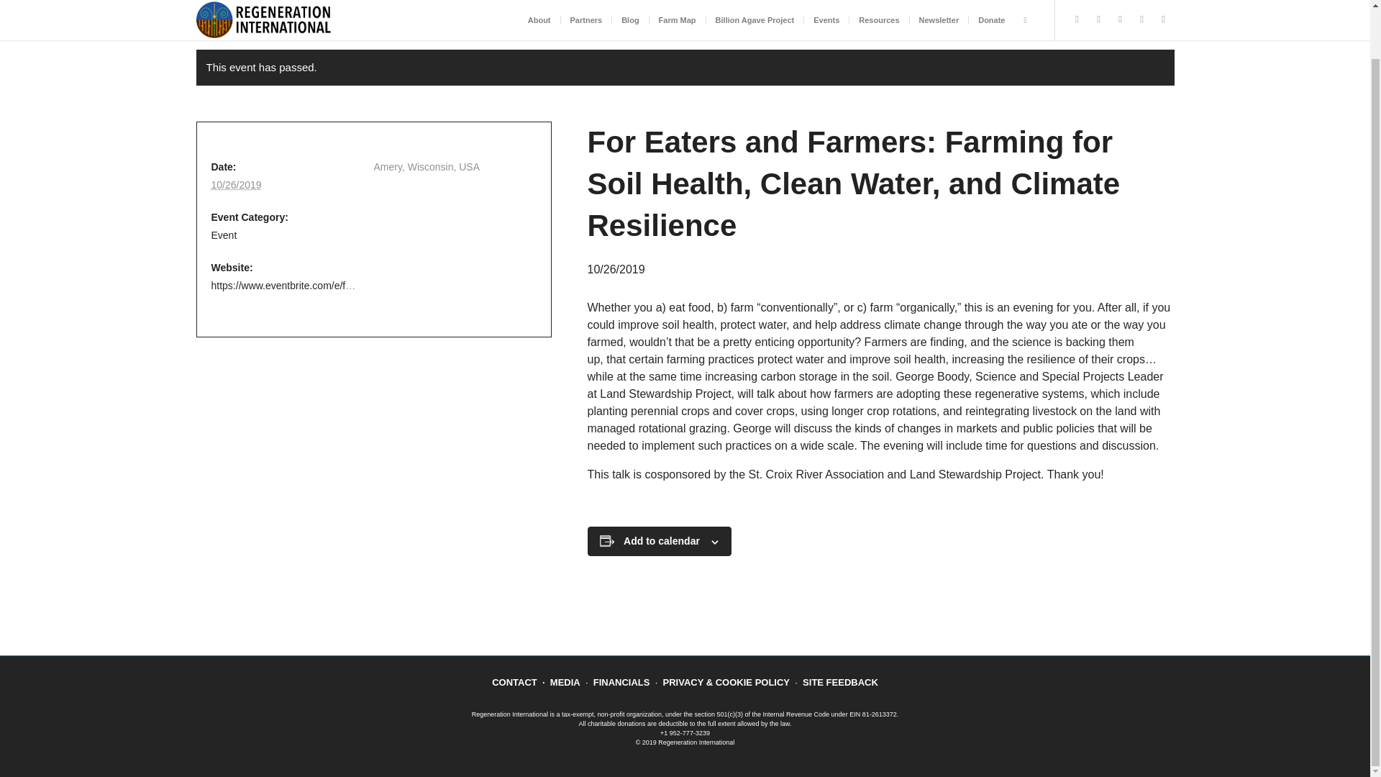 The width and height of the screenshot is (1381, 777). What do you see at coordinates (224, 235) in the screenshot?
I see `Event` at bounding box center [224, 235].